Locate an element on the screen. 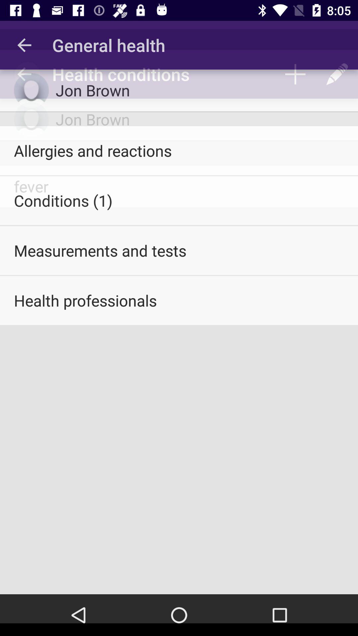 The height and width of the screenshot is (636, 358). tap the item below the allergies and reactions  icon is located at coordinates (179, 200).